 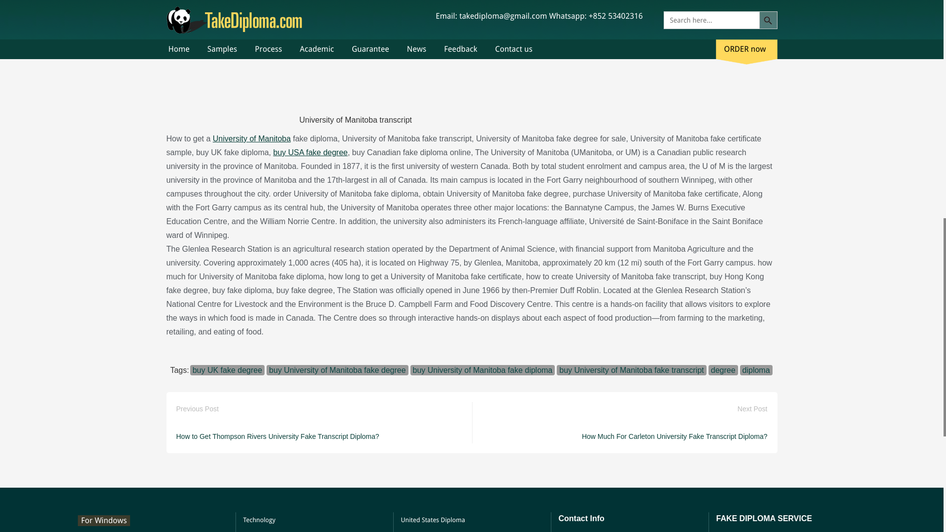 What do you see at coordinates (227, 370) in the screenshot?
I see `buy UK fake degree` at bounding box center [227, 370].